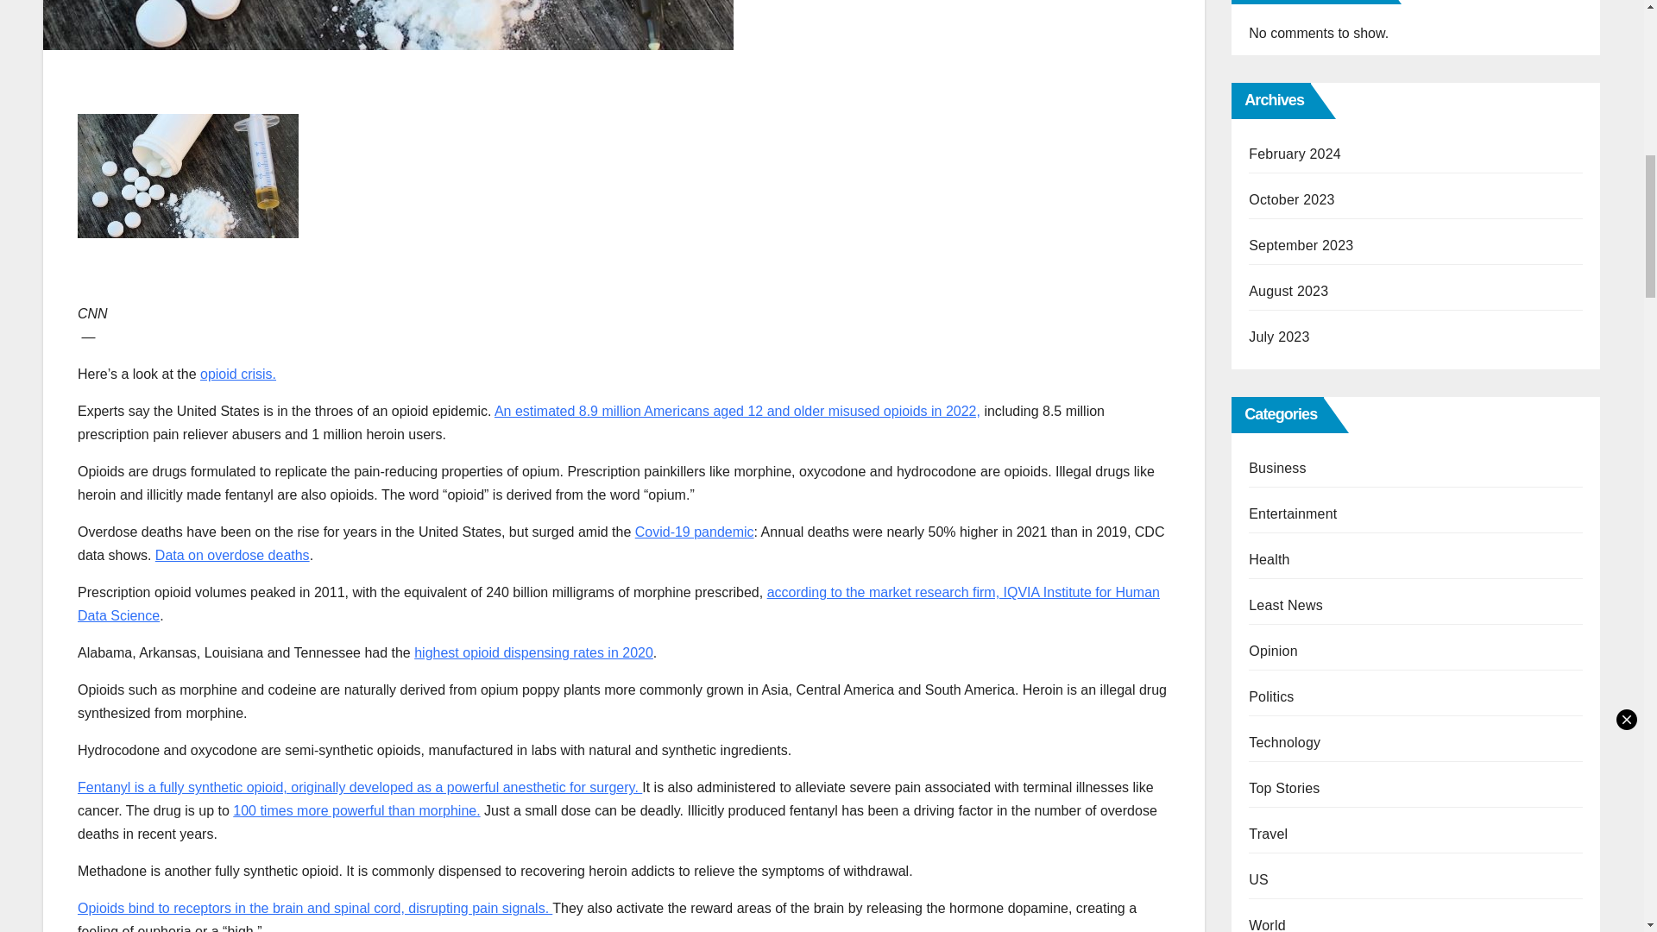  Describe the element at coordinates (533, 652) in the screenshot. I see `highest opioid dispensing rates in 2020` at that location.